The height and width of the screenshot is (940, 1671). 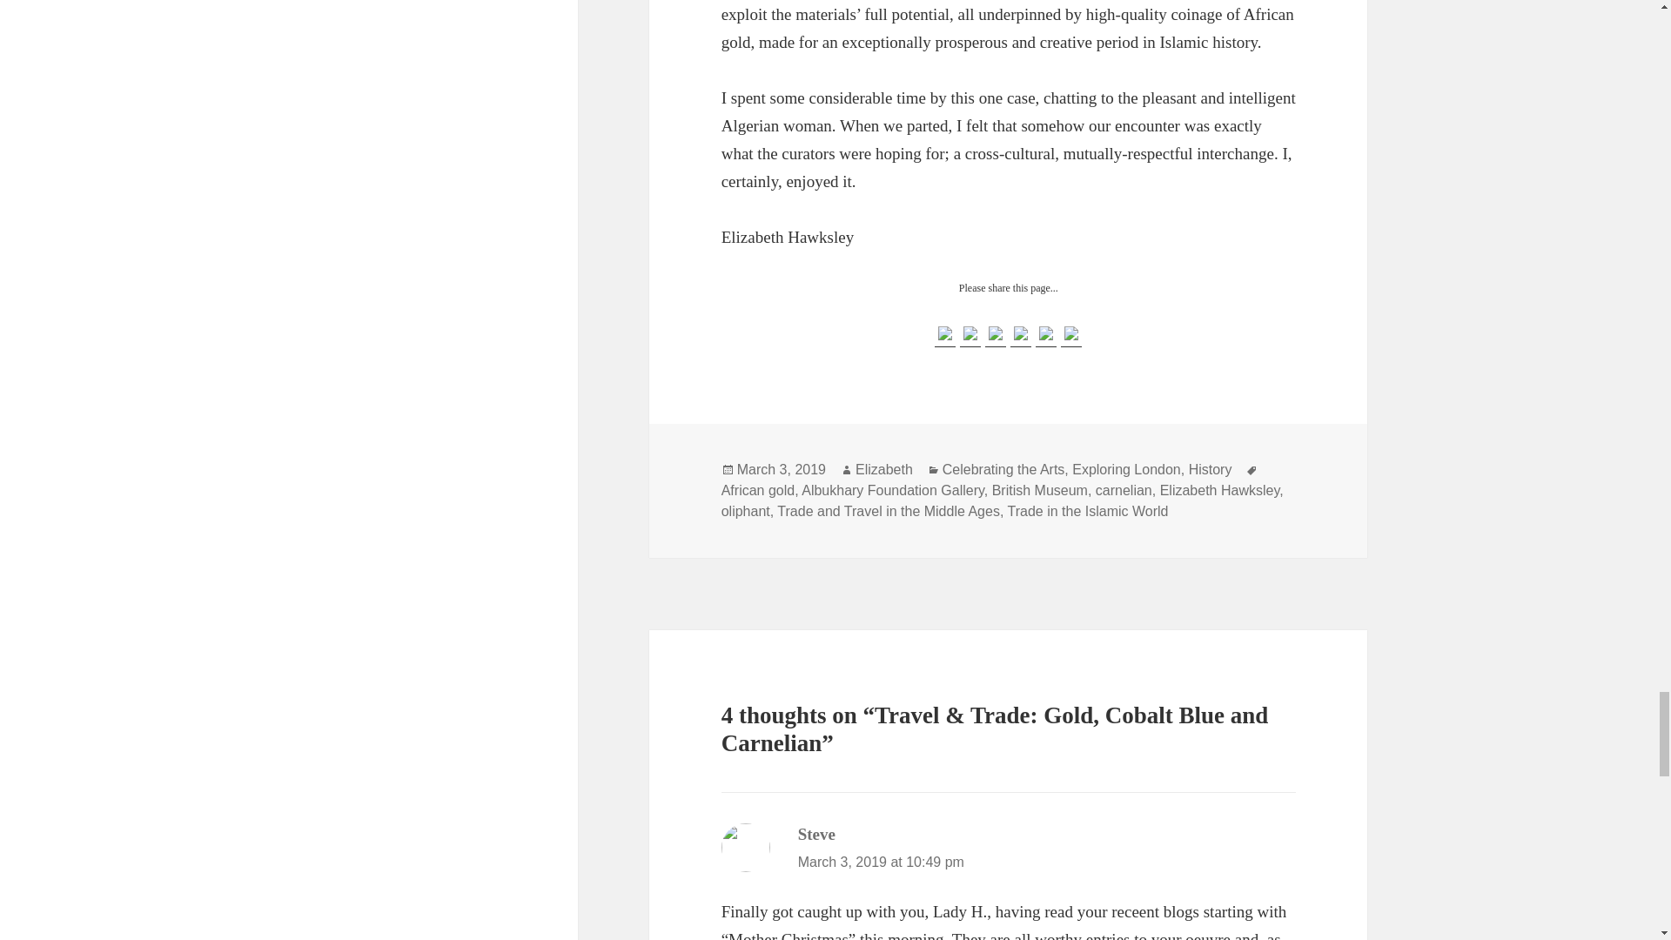 I want to click on Share on tumblr, so click(x=1046, y=332).